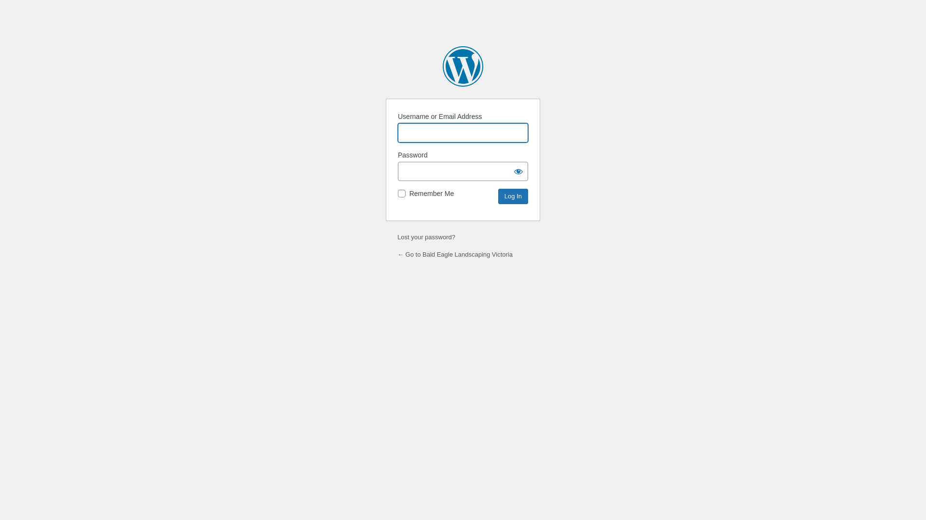 The width and height of the screenshot is (926, 520). I want to click on Log In, so click(513, 196).